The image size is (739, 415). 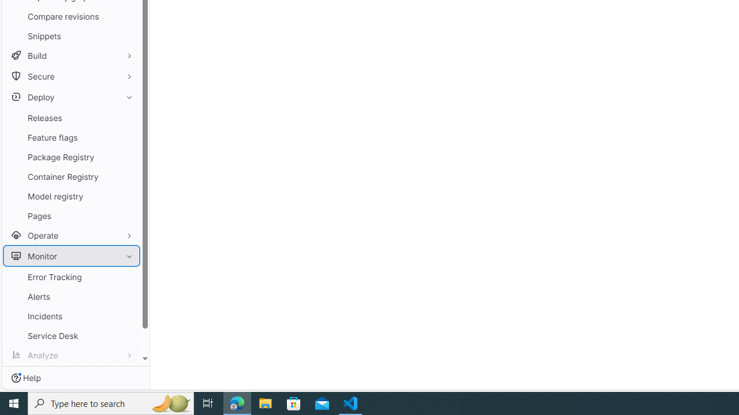 I want to click on Pin Compare revisions, so click(x=126, y=16).